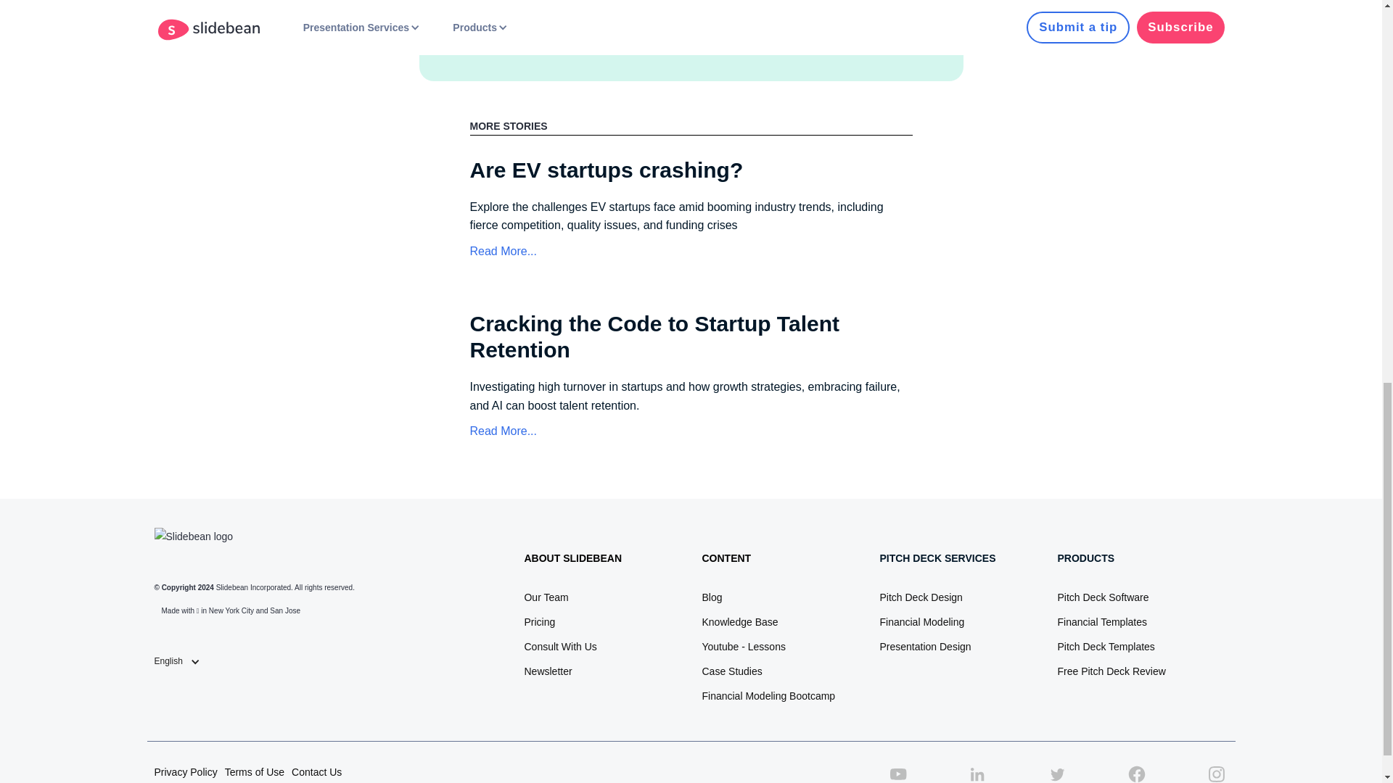 The height and width of the screenshot is (783, 1393). I want to click on Youtube - Lessons, so click(743, 647).